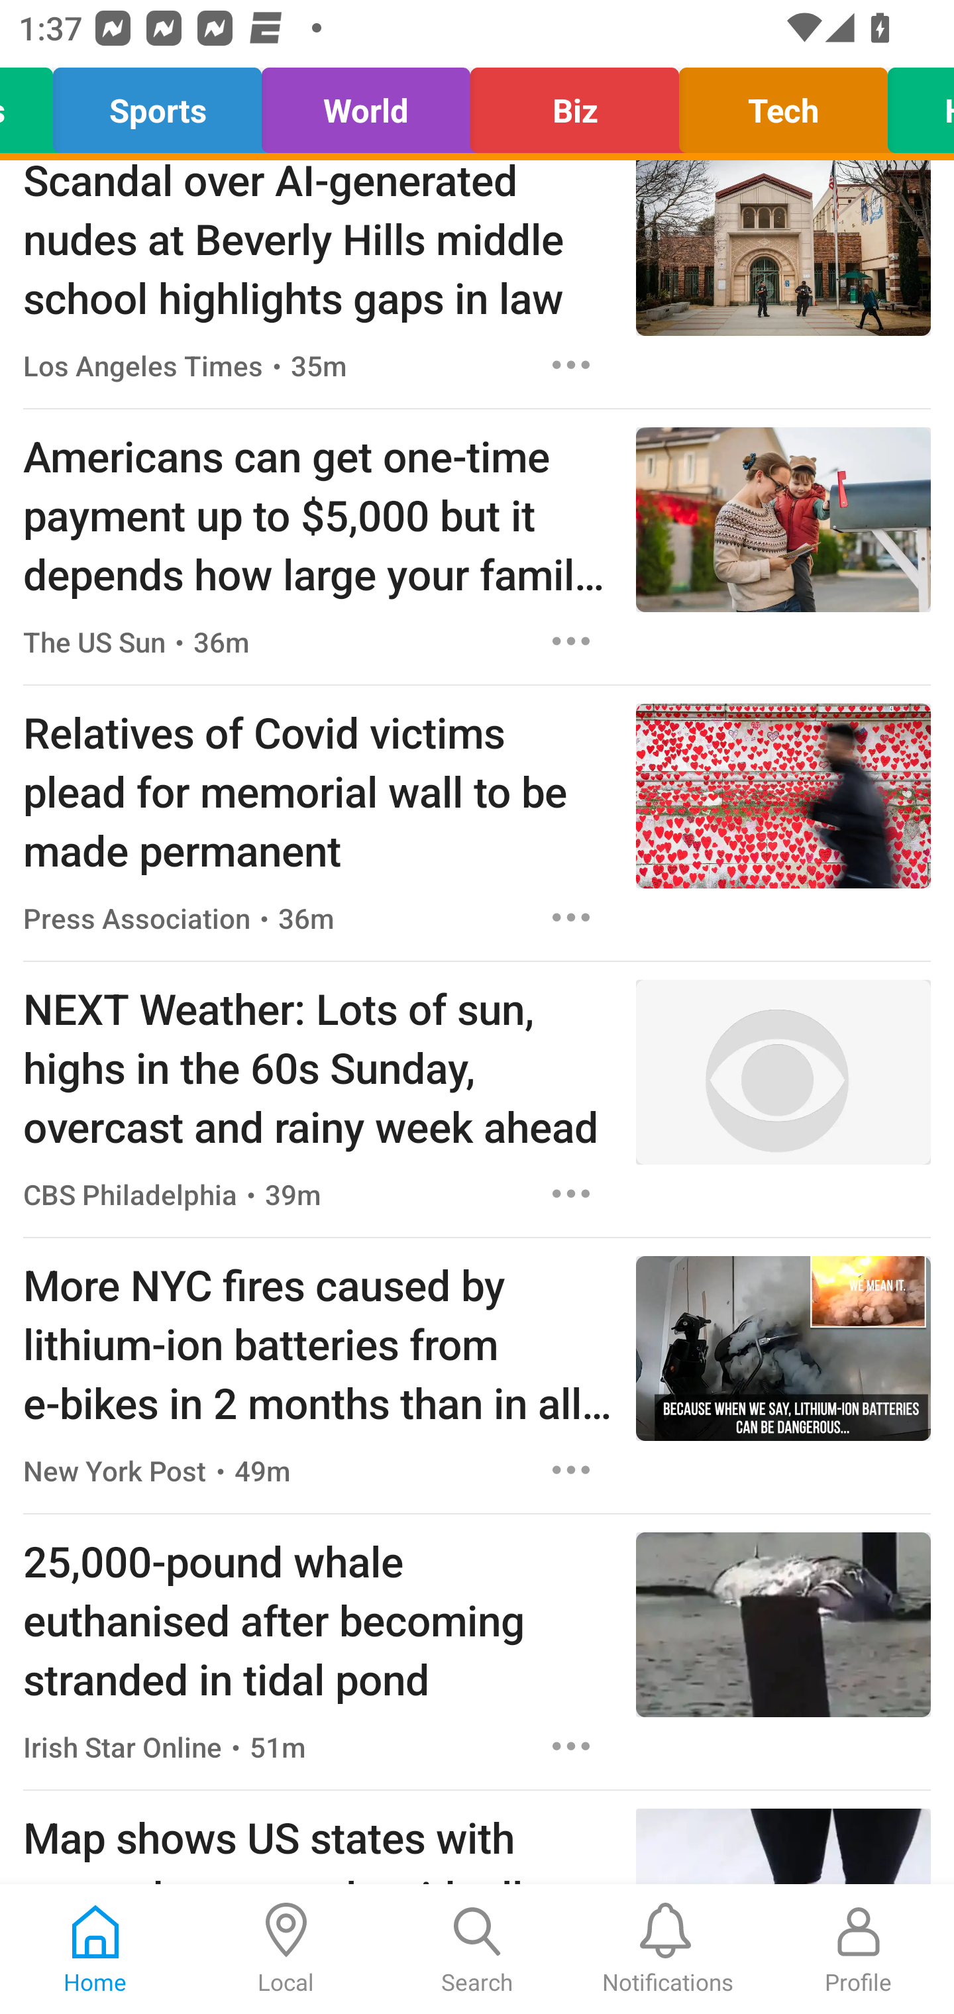 The height and width of the screenshot is (2014, 954). What do you see at coordinates (286, 1949) in the screenshot?
I see `Local` at bounding box center [286, 1949].